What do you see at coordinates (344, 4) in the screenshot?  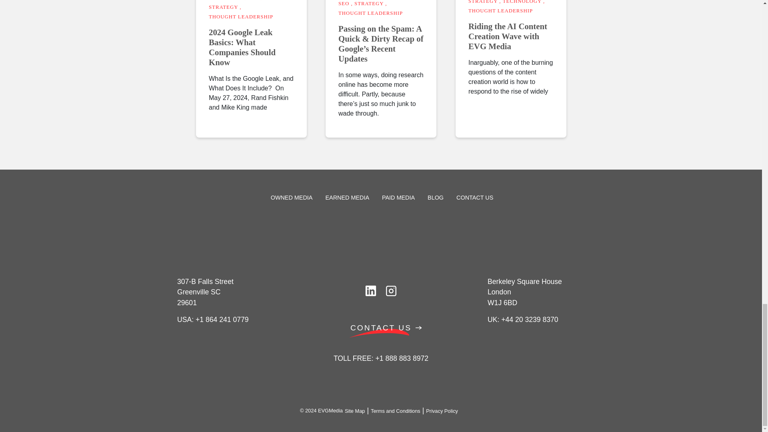 I see `SEO` at bounding box center [344, 4].